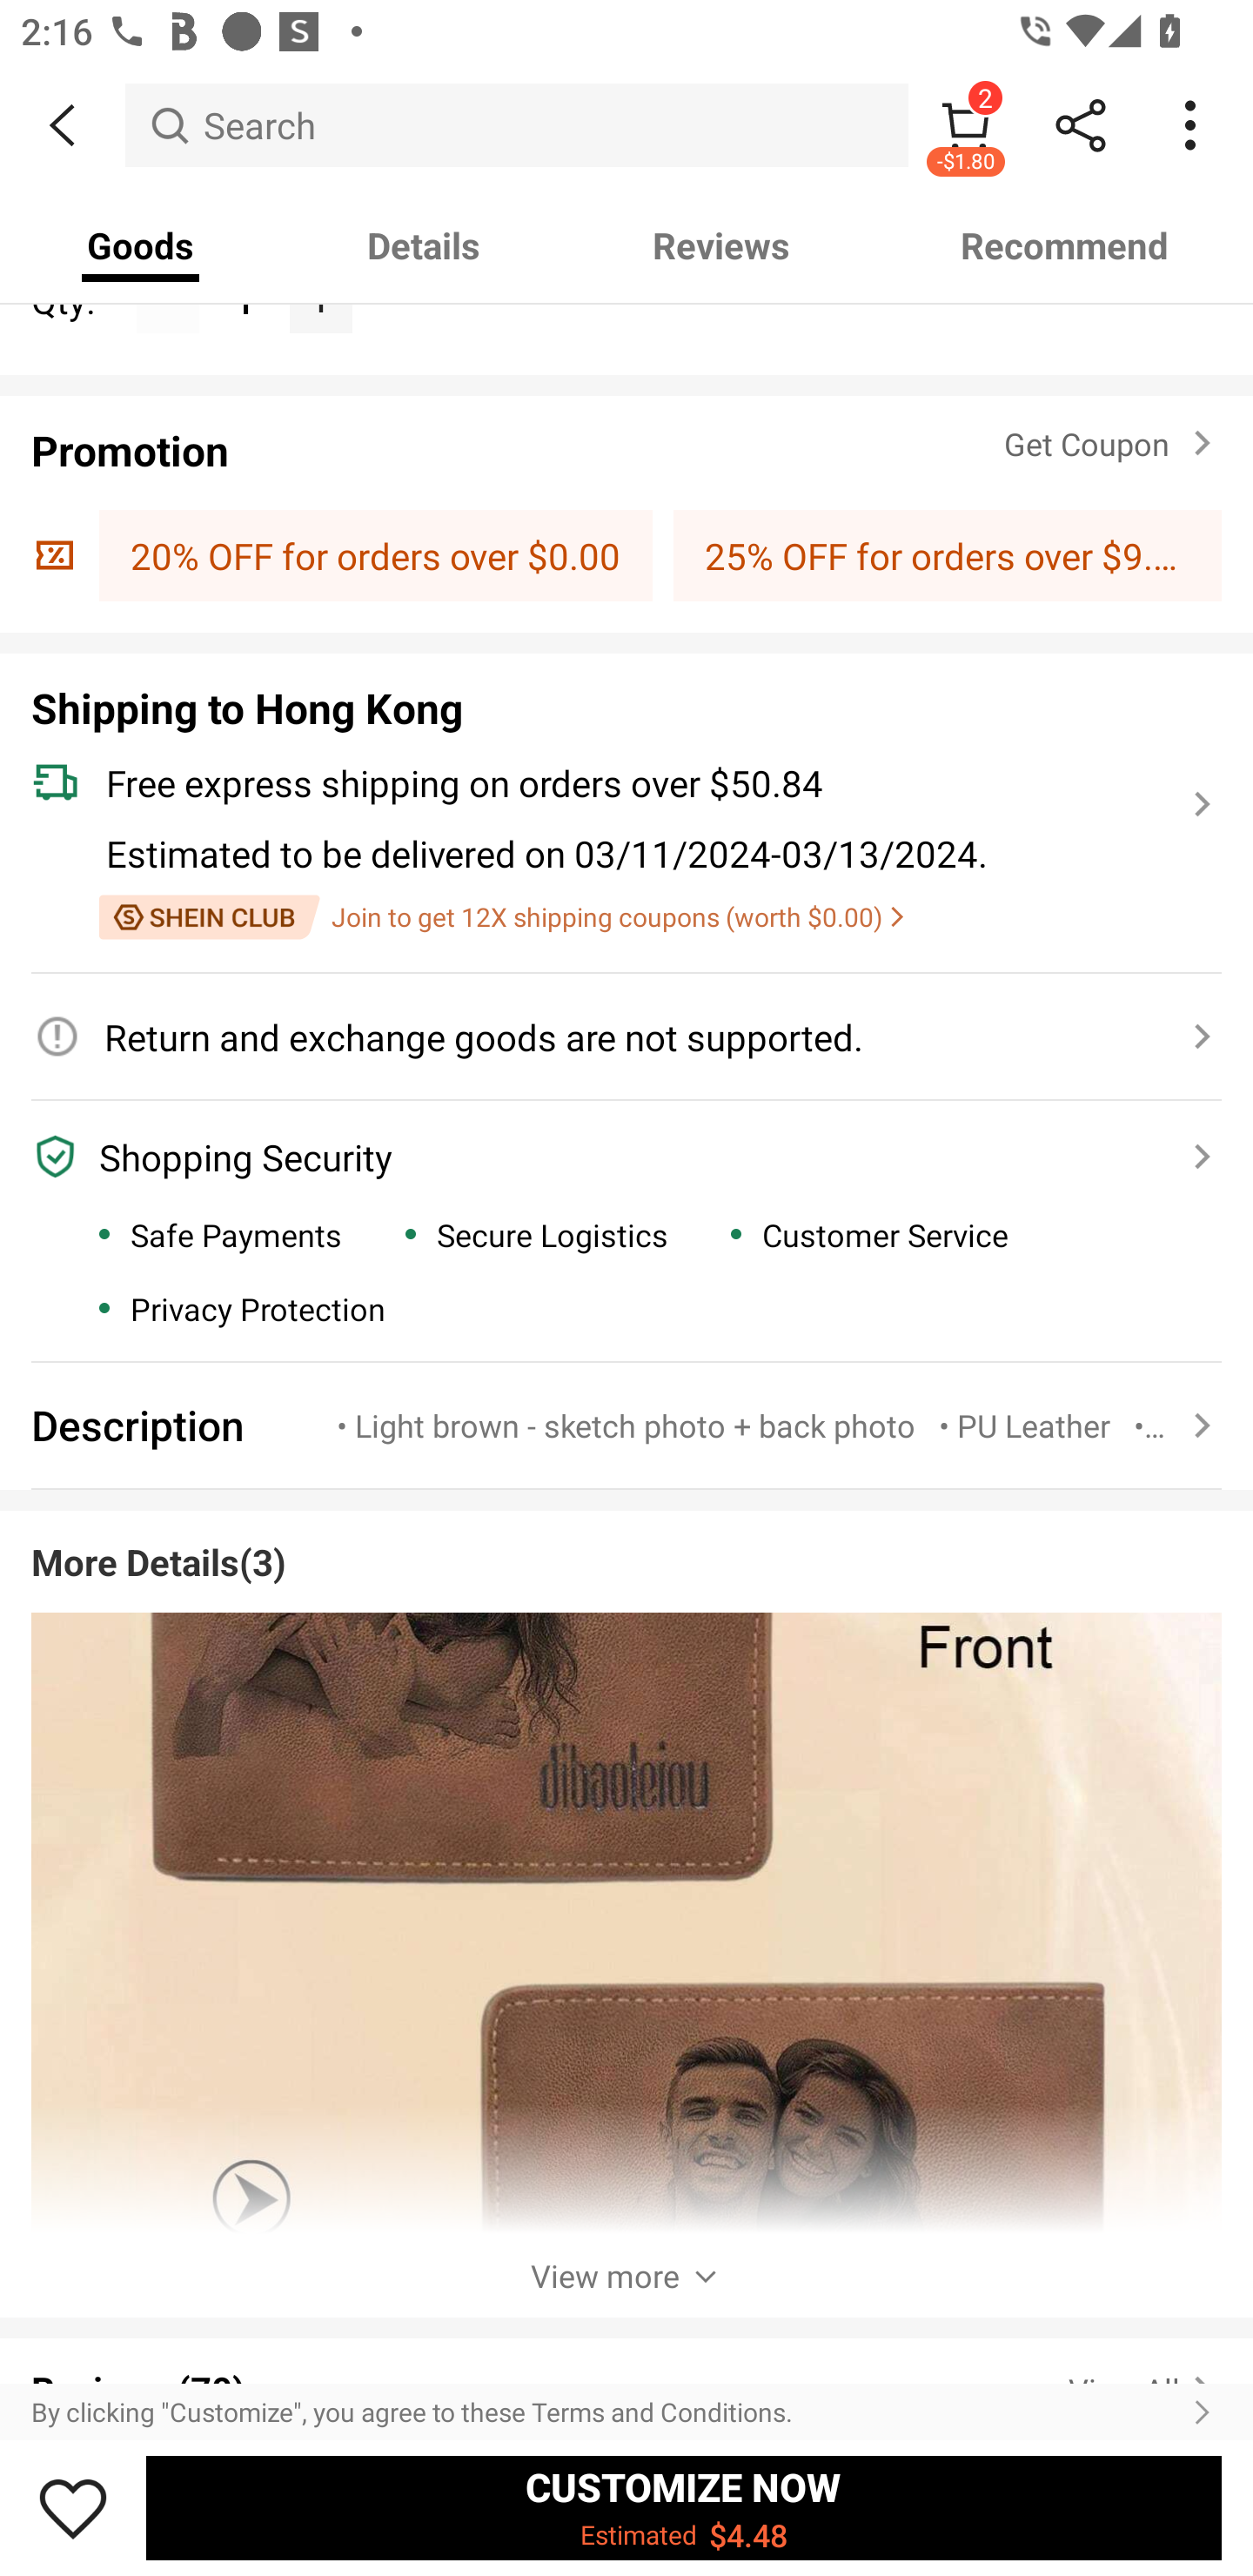 Image resolution: width=1253 pixels, height=2576 pixels. What do you see at coordinates (140, 245) in the screenshot?
I see `Goods` at bounding box center [140, 245].